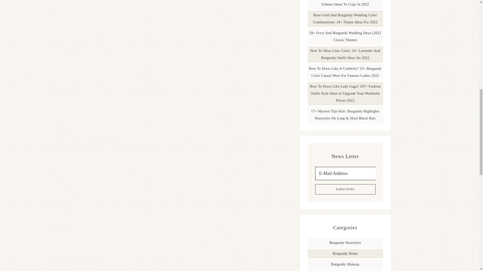  Describe the element at coordinates (345, 189) in the screenshot. I see `Subscribe` at that location.